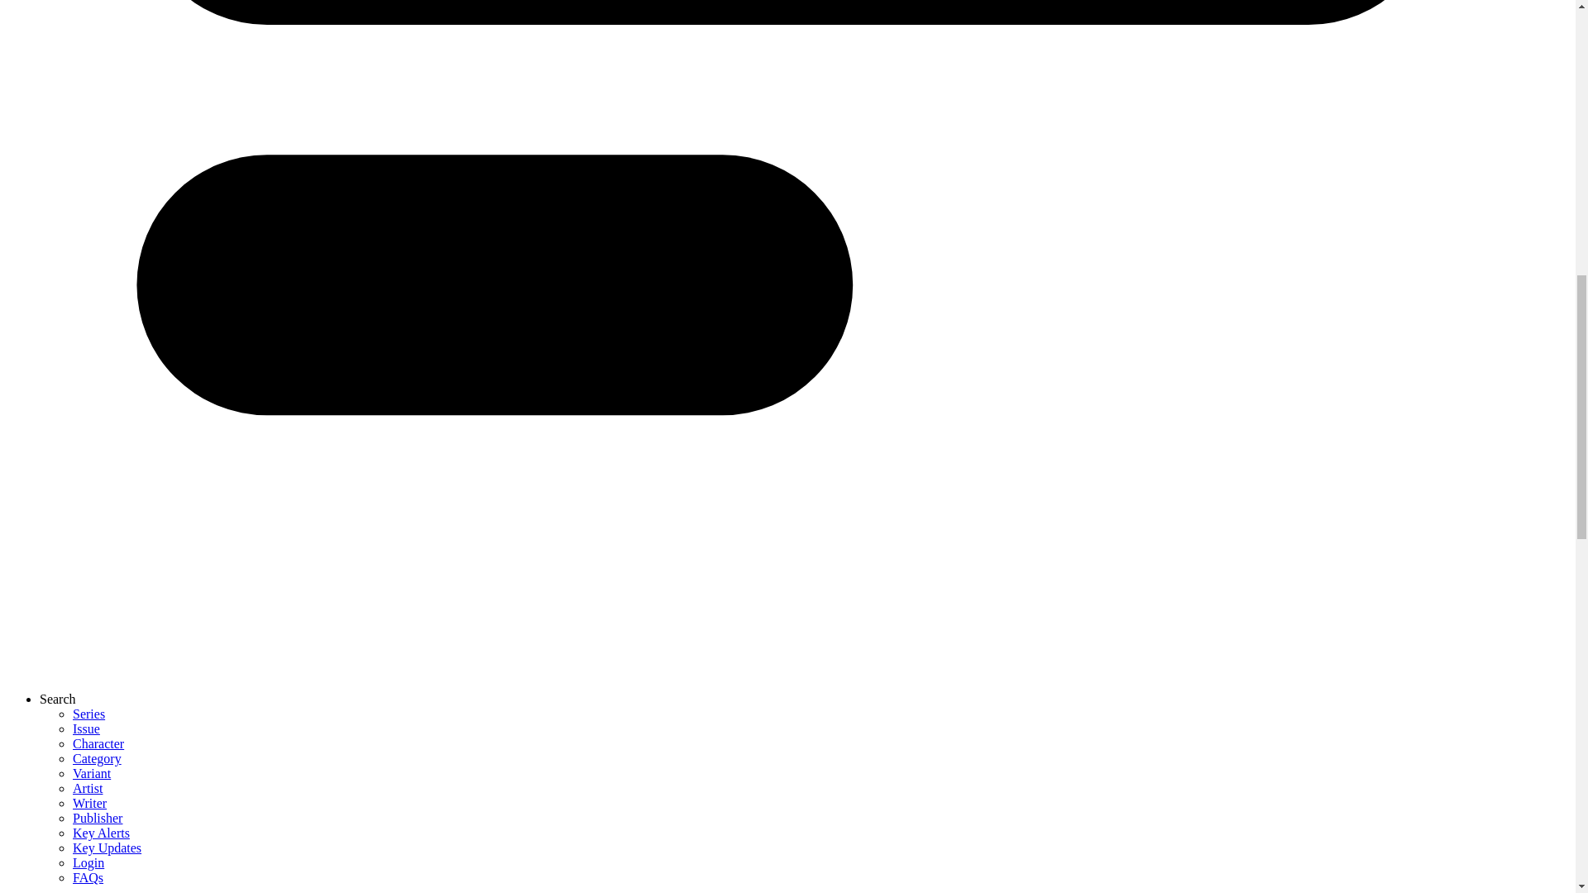 This screenshot has height=893, width=1588. I want to click on Issue, so click(86, 728).